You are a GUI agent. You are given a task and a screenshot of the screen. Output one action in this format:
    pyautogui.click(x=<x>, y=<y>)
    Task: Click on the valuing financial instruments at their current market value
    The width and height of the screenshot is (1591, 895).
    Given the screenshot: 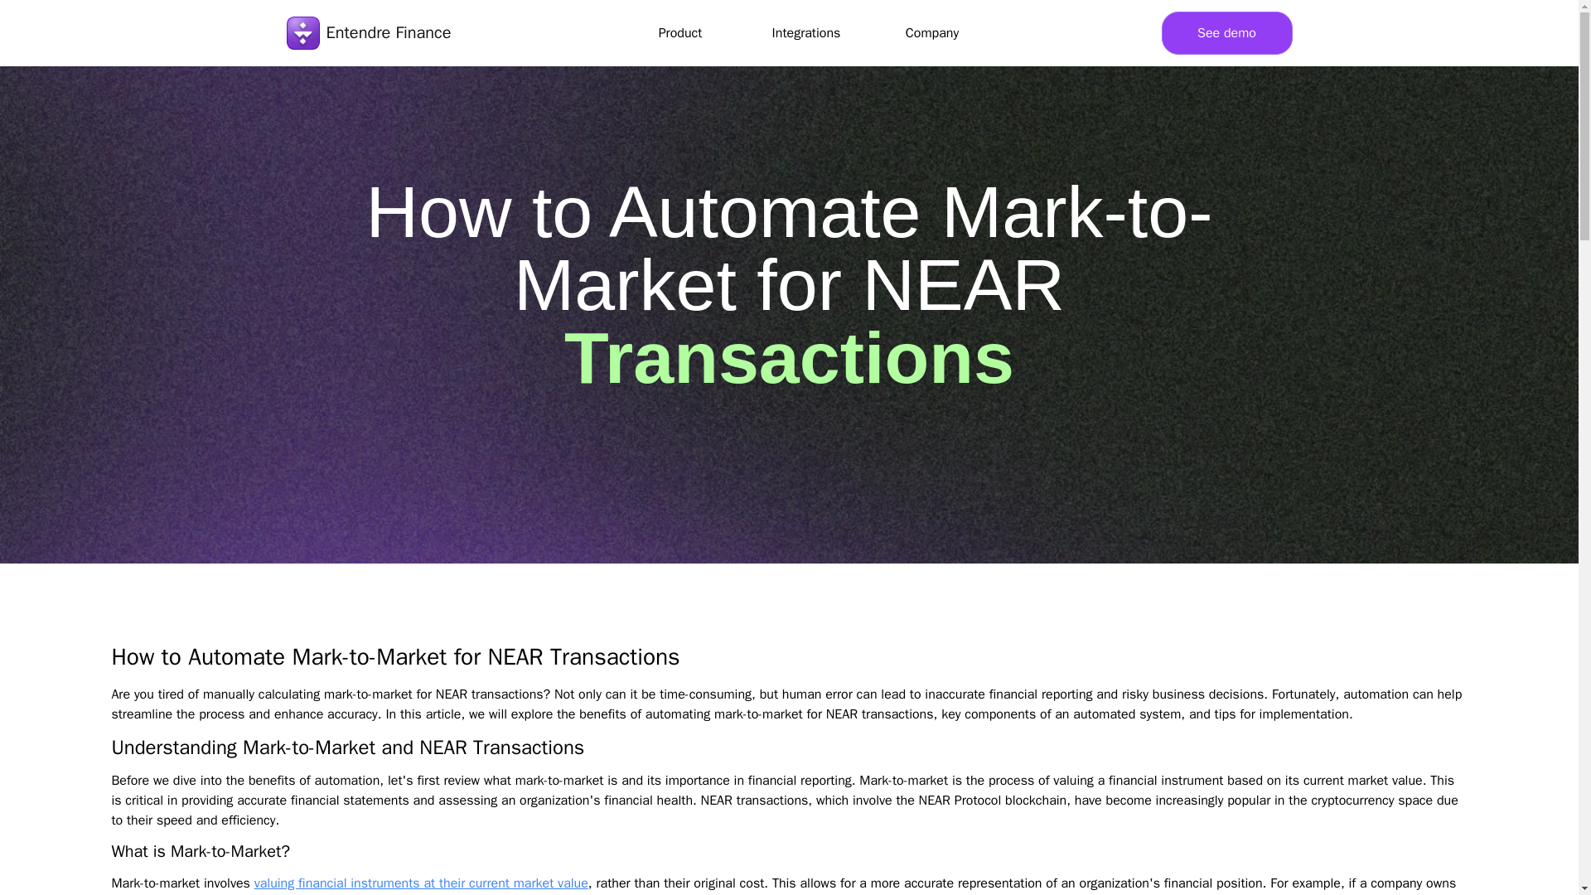 What is the action you would take?
    pyautogui.click(x=421, y=883)
    